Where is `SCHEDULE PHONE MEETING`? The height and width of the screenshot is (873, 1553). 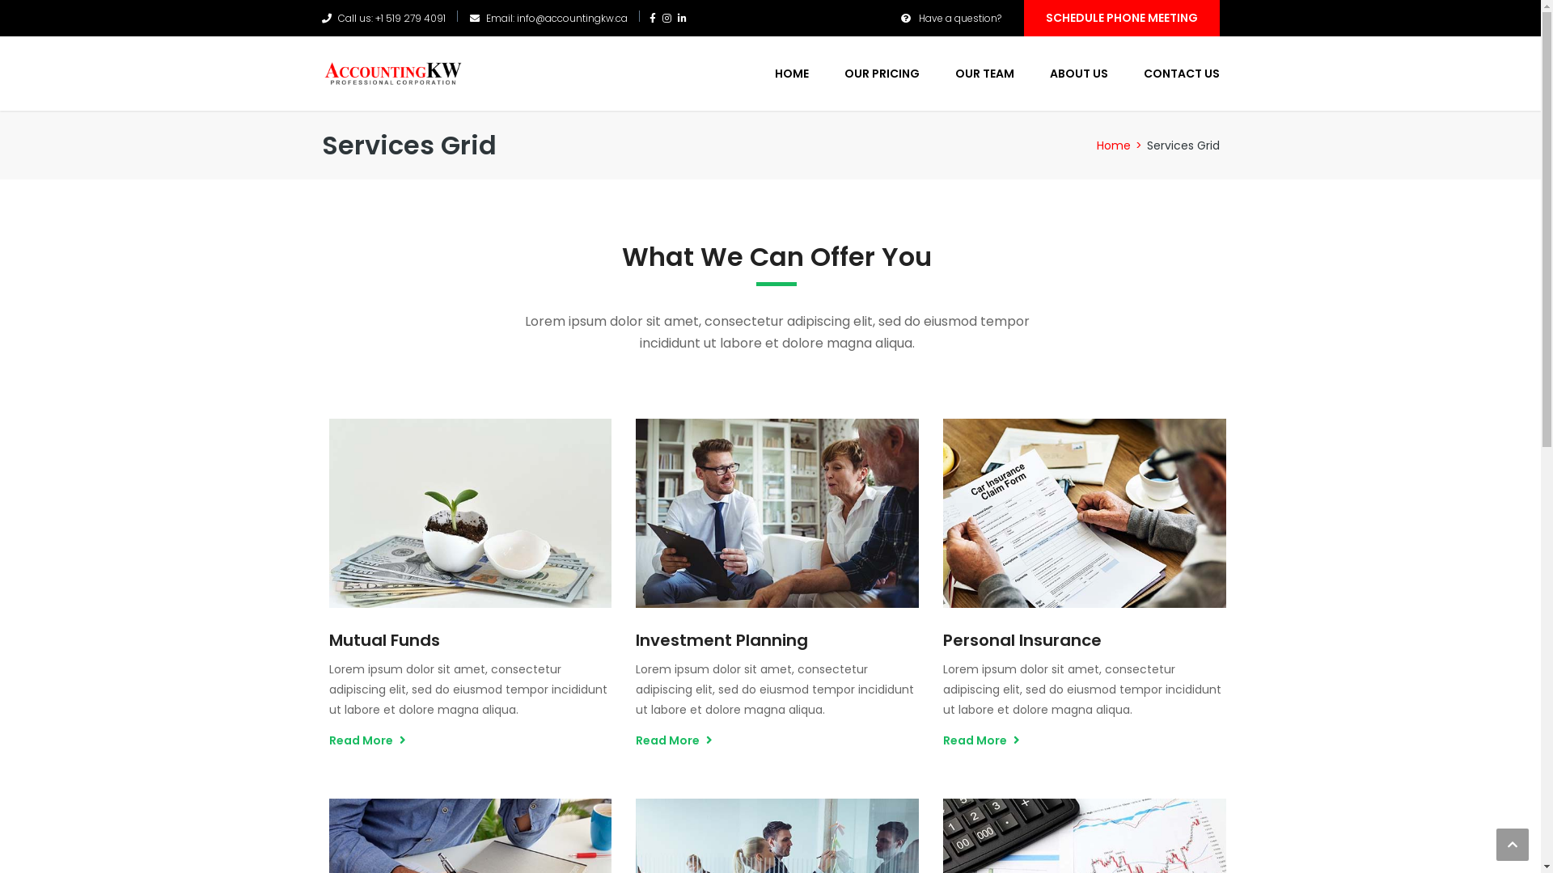 SCHEDULE PHONE MEETING is located at coordinates (1122, 18).